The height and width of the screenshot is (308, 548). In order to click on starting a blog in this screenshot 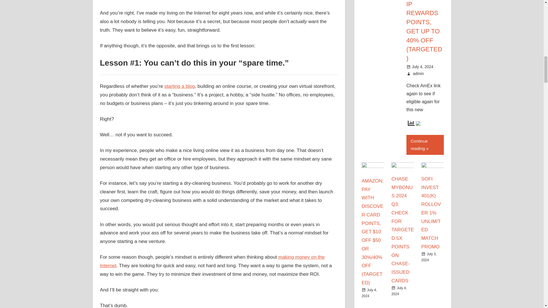, I will do `click(180, 86)`.